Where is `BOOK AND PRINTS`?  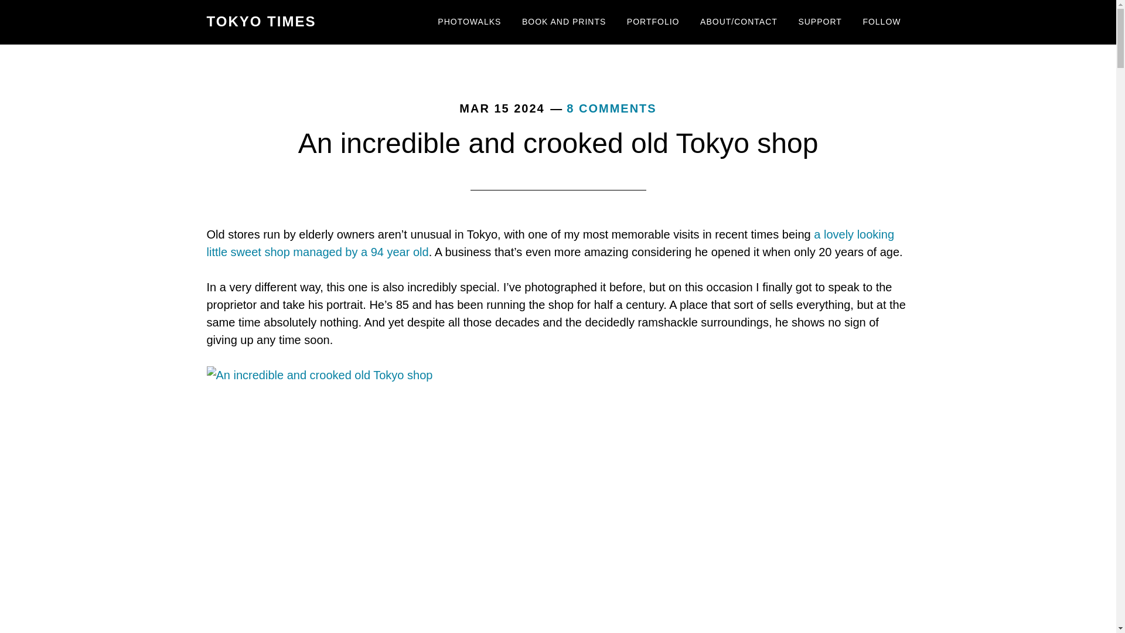 BOOK AND PRINTS is located at coordinates (564, 22).